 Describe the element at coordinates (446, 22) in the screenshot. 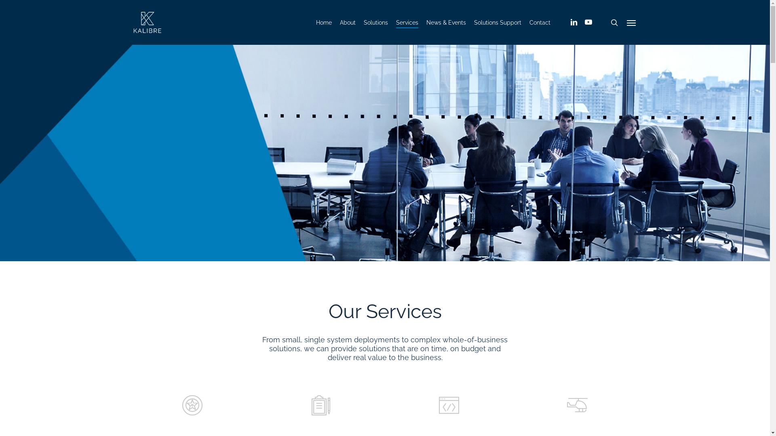

I see `News & Events` at that location.